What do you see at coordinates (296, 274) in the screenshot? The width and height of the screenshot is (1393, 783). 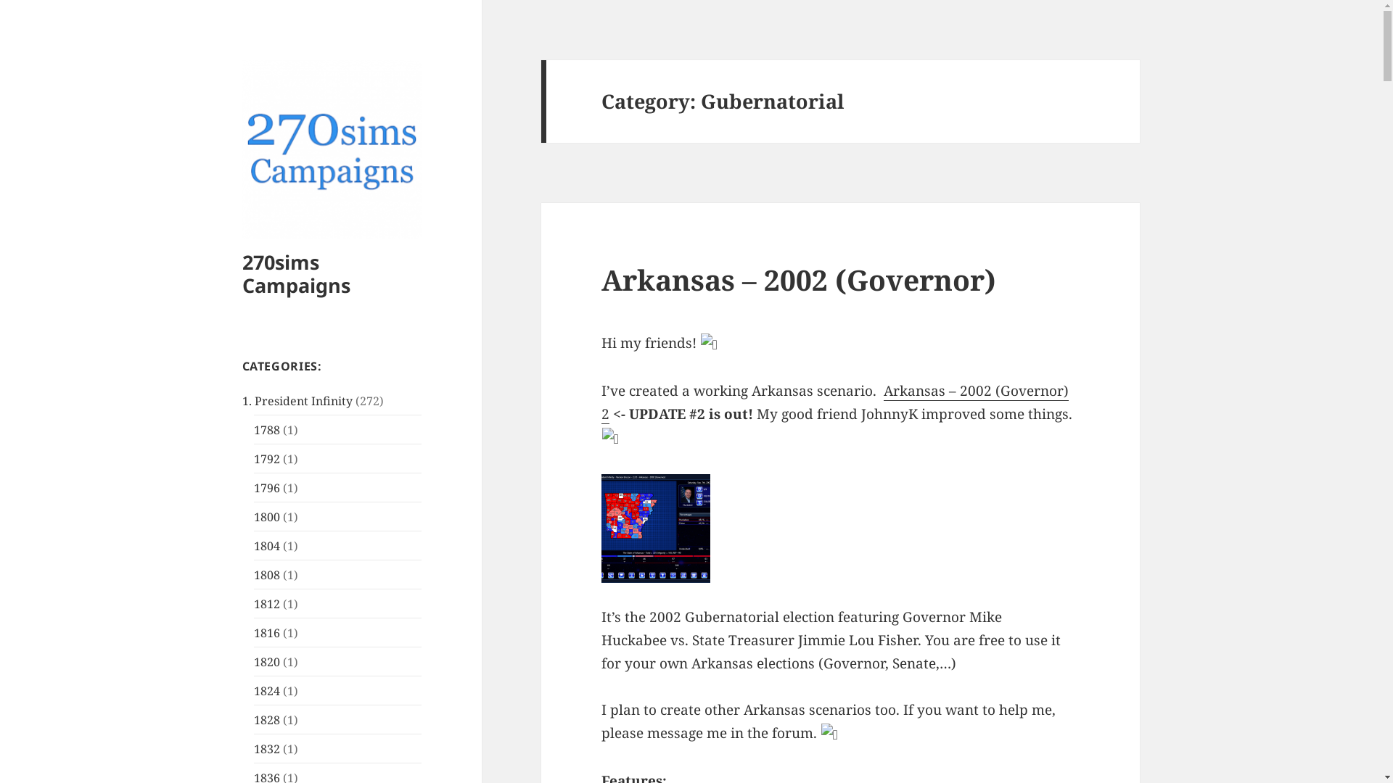 I see `270sims Campaigns` at bounding box center [296, 274].